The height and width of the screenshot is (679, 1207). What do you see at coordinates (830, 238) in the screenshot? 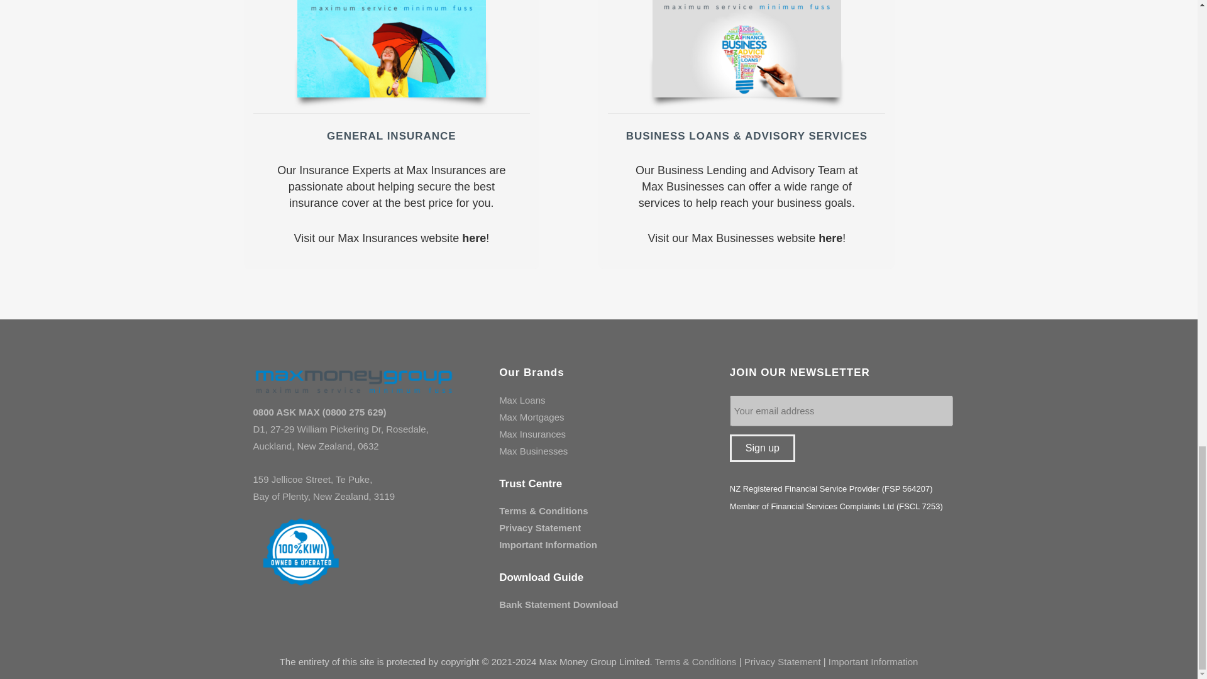
I see `here` at bounding box center [830, 238].